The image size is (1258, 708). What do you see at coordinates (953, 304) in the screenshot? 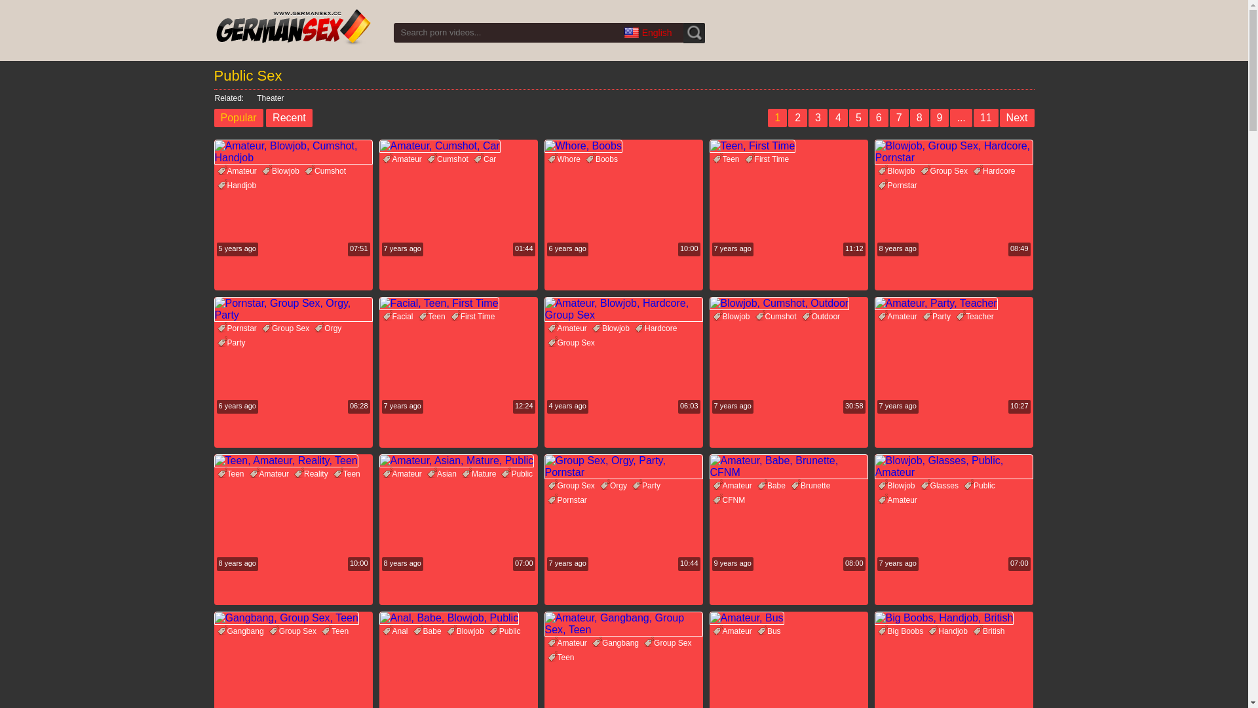
I see `Amateur, Party, Teacher` at bounding box center [953, 304].